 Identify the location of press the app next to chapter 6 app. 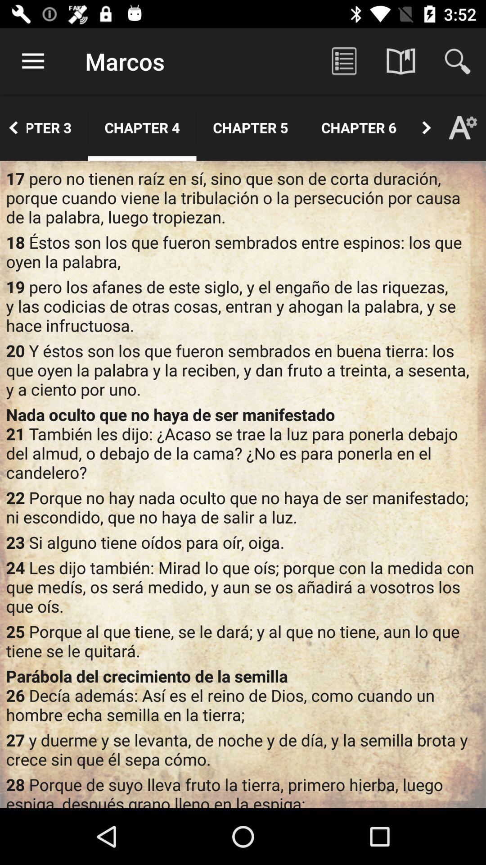
(413, 127).